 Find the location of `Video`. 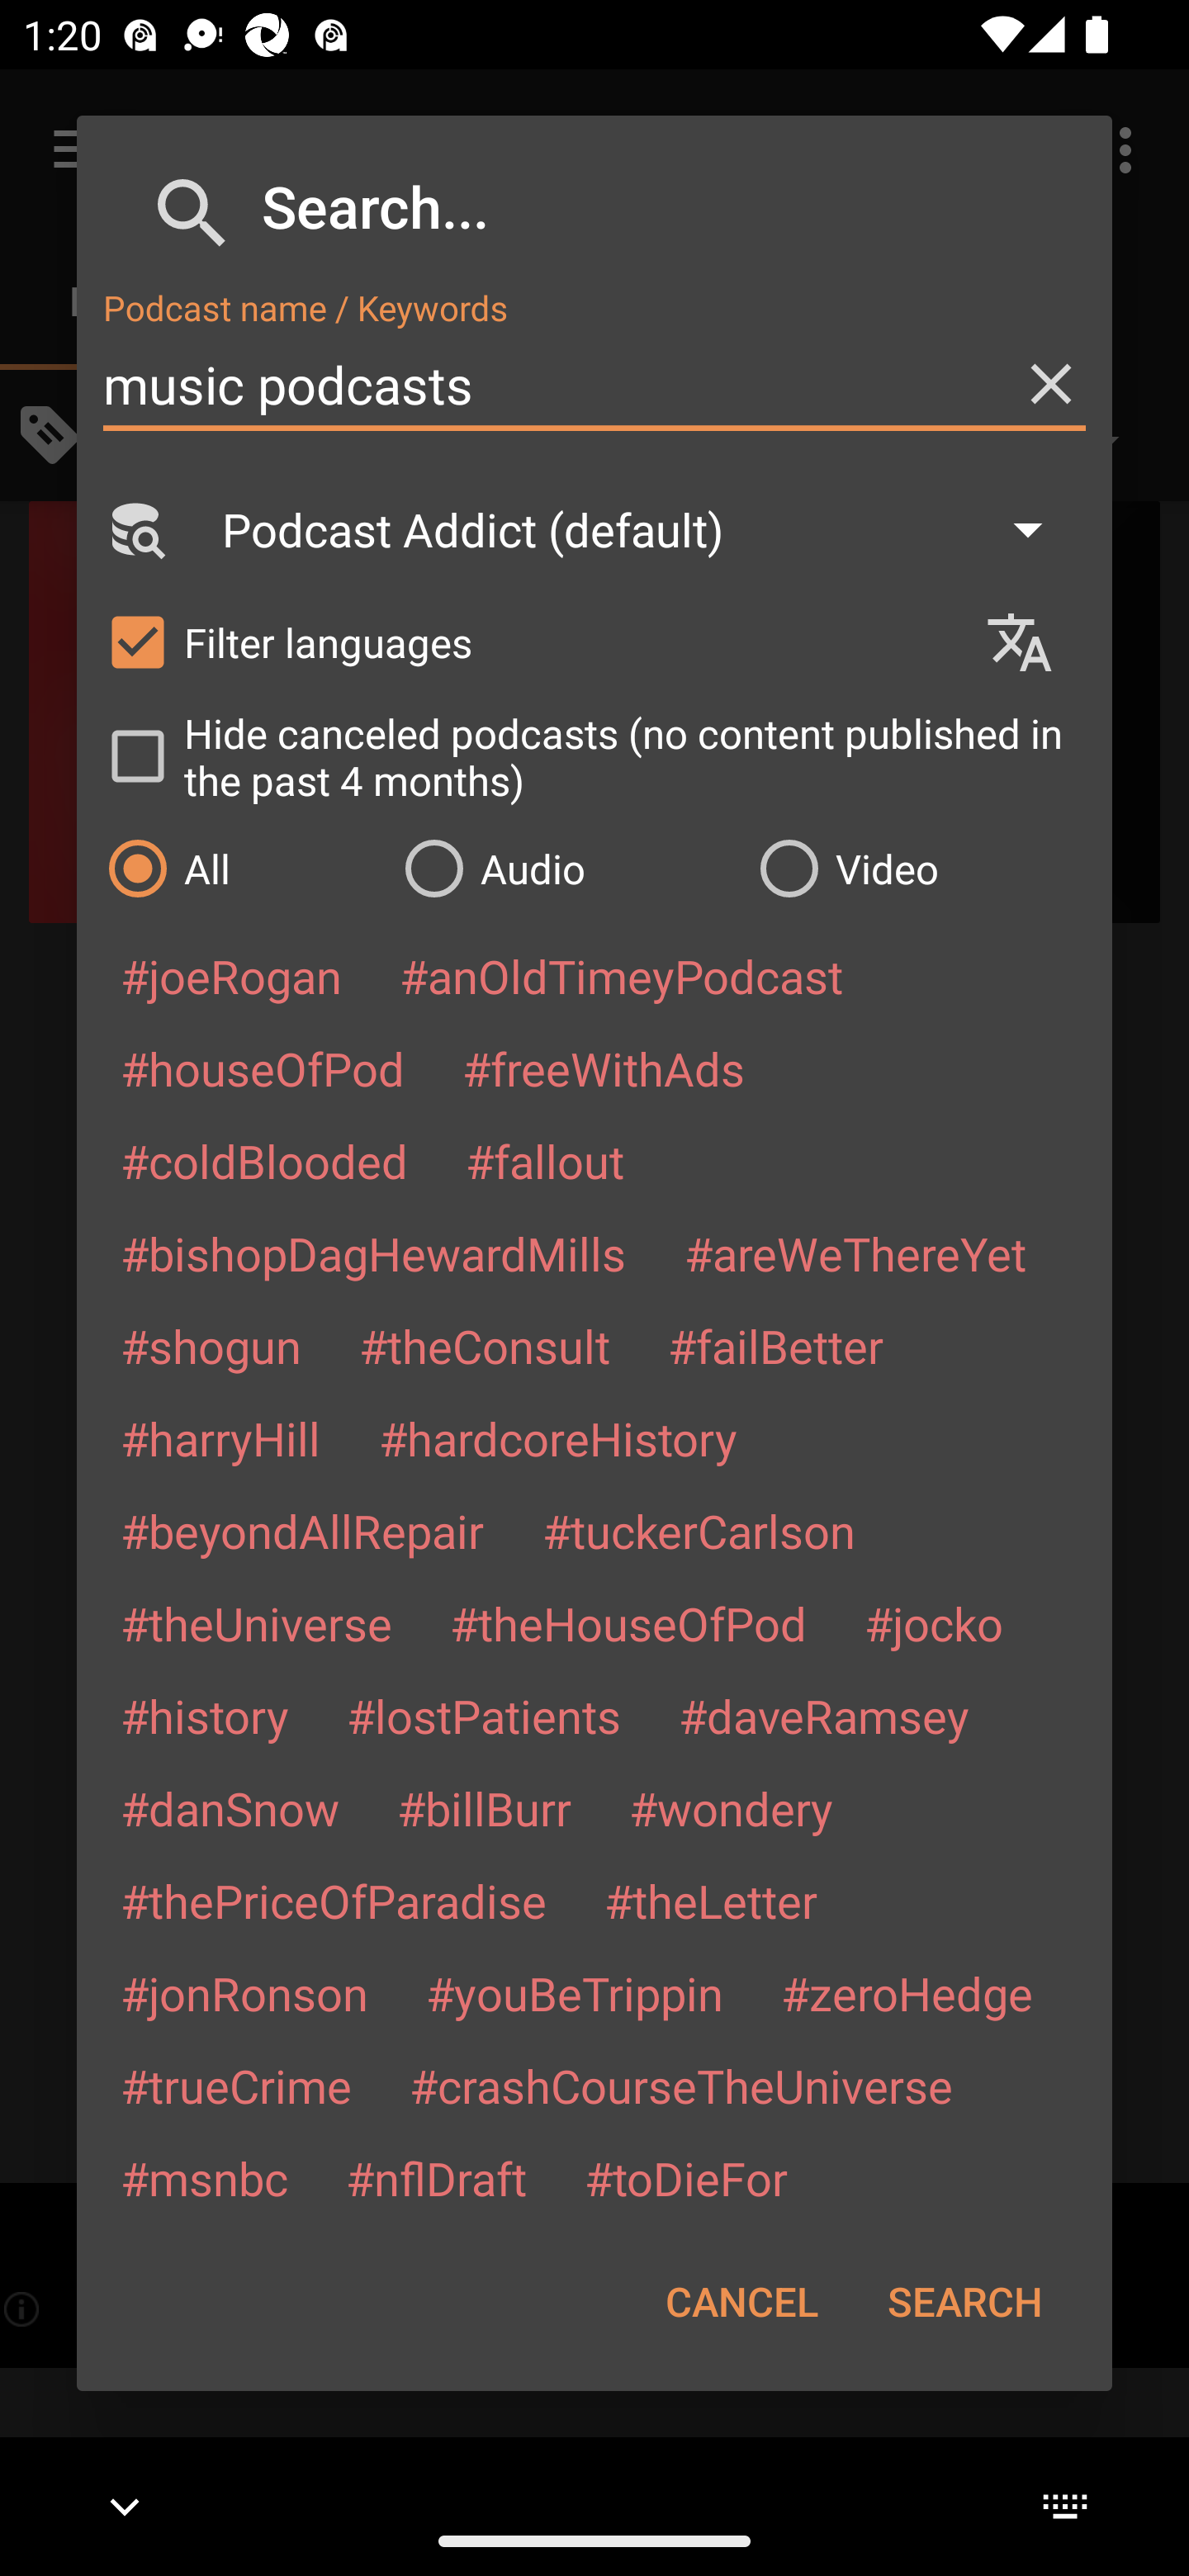

Video is located at coordinates (920, 868).